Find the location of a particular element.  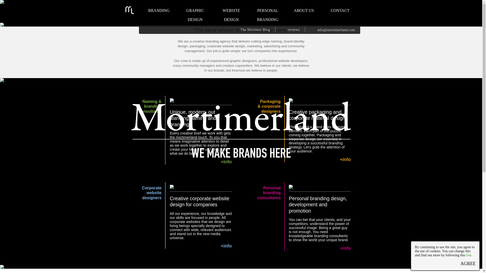

follow us on profile is located at coordinates (143, 29).